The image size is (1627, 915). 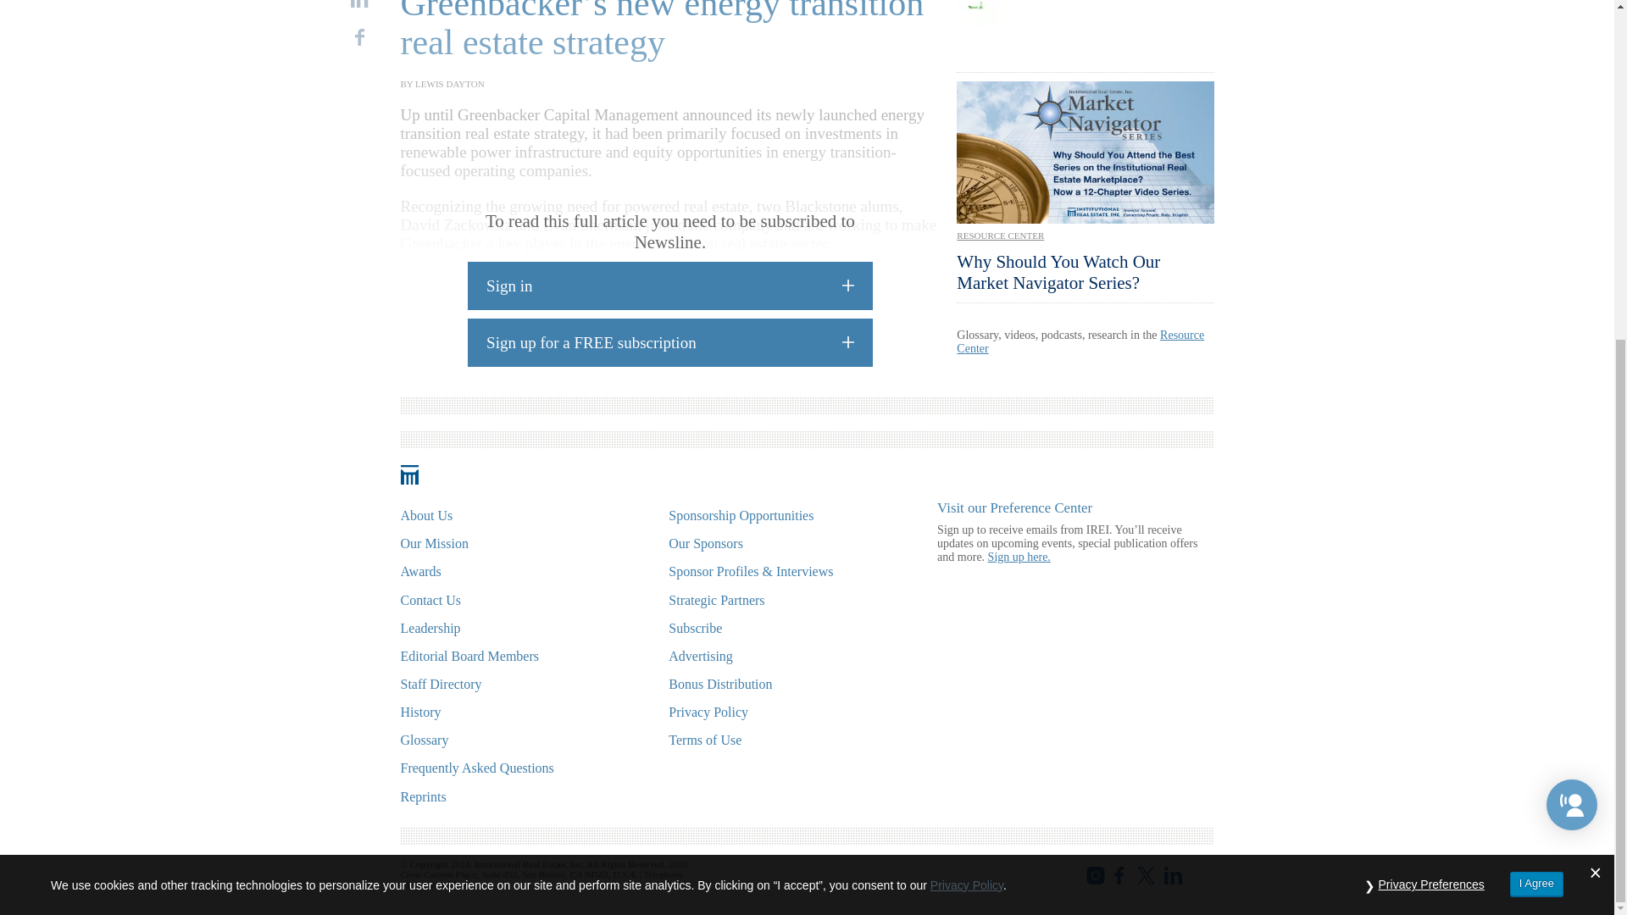 What do you see at coordinates (359, 3) in the screenshot?
I see `LinkedIn` at bounding box center [359, 3].